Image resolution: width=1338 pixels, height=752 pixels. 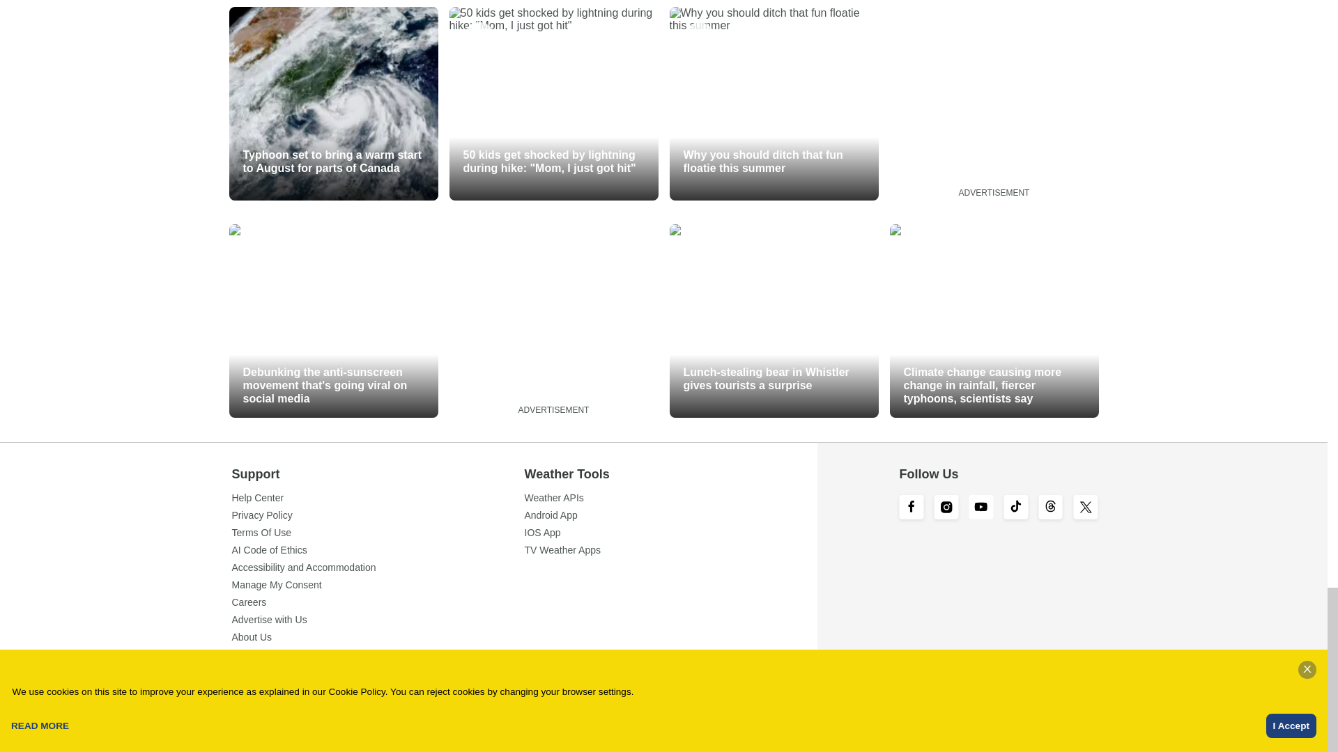 What do you see at coordinates (378, 567) in the screenshot?
I see `Accessibility and Accommodation` at bounding box center [378, 567].